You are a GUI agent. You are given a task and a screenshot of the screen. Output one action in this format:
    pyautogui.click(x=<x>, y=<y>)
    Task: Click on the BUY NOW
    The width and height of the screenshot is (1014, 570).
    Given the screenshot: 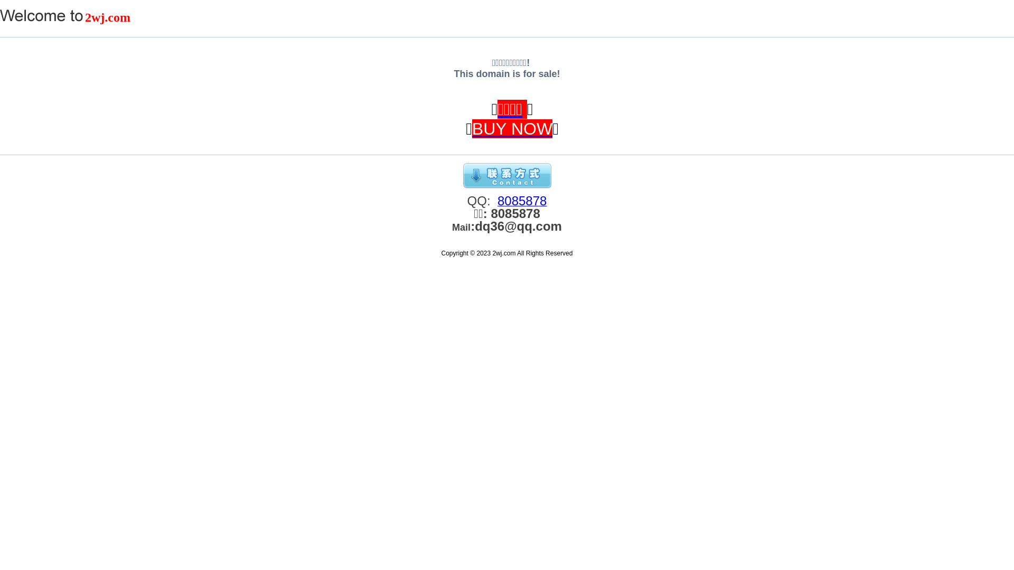 What is the action you would take?
    pyautogui.click(x=512, y=129)
    